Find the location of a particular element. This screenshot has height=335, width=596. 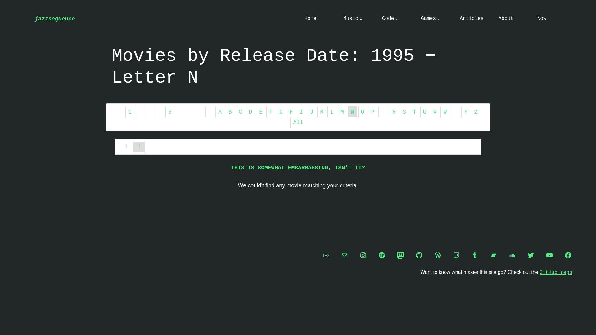

G is located at coordinates (281, 112).